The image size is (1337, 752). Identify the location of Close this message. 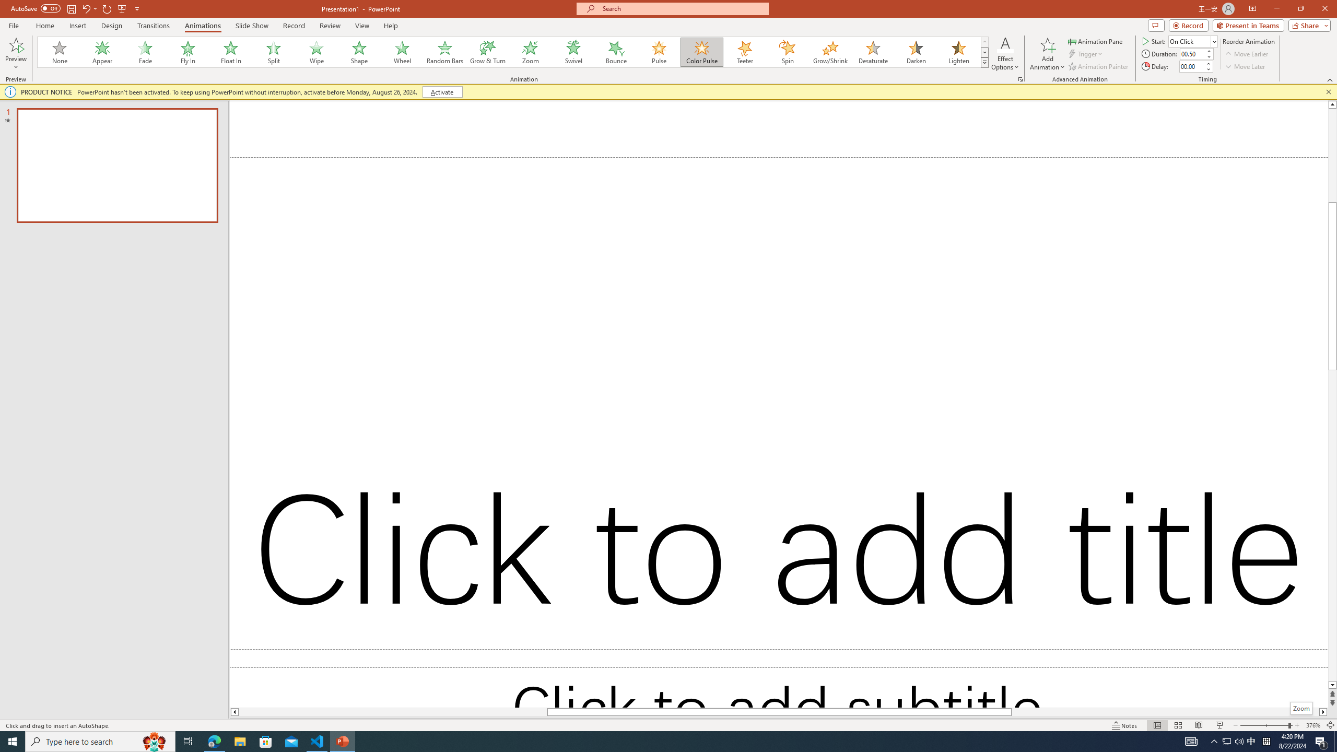
(1328, 92).